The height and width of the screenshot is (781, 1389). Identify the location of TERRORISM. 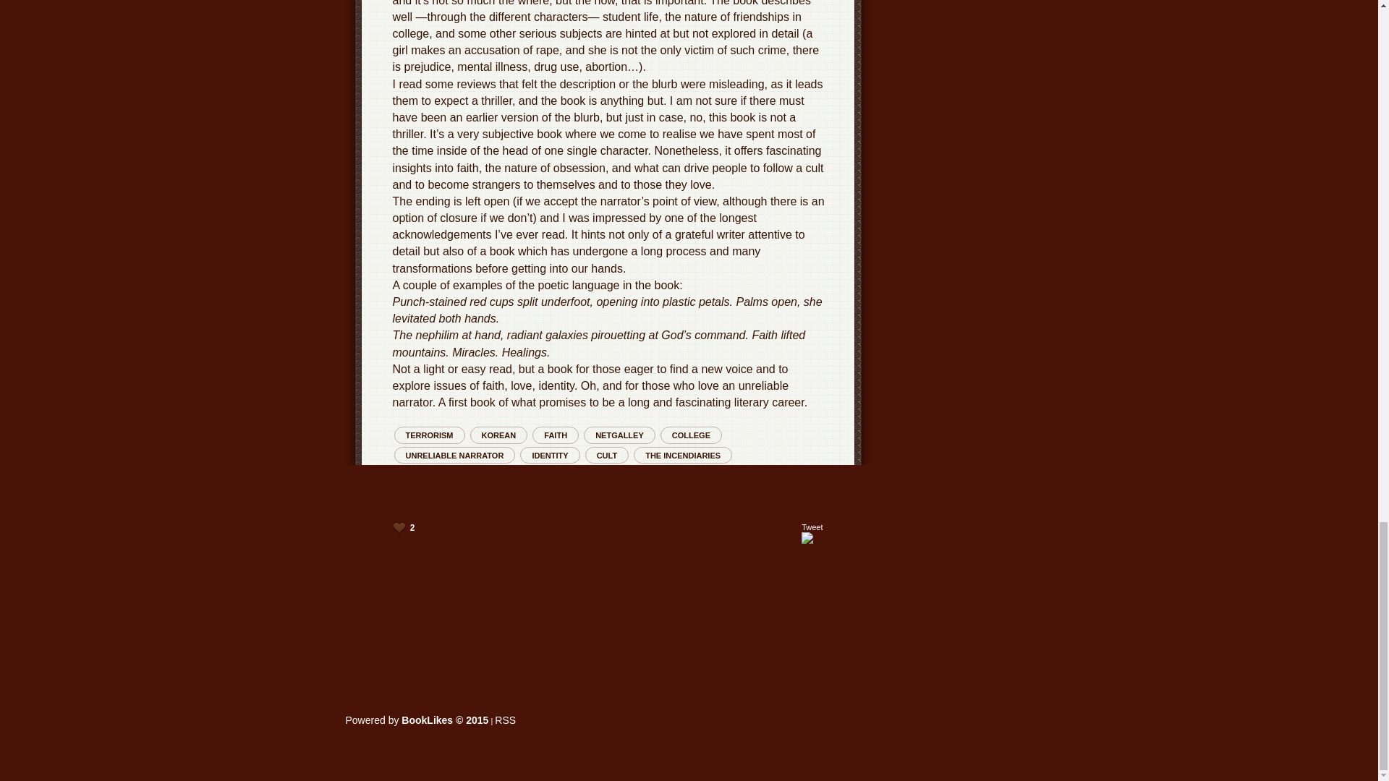
(428, 435).